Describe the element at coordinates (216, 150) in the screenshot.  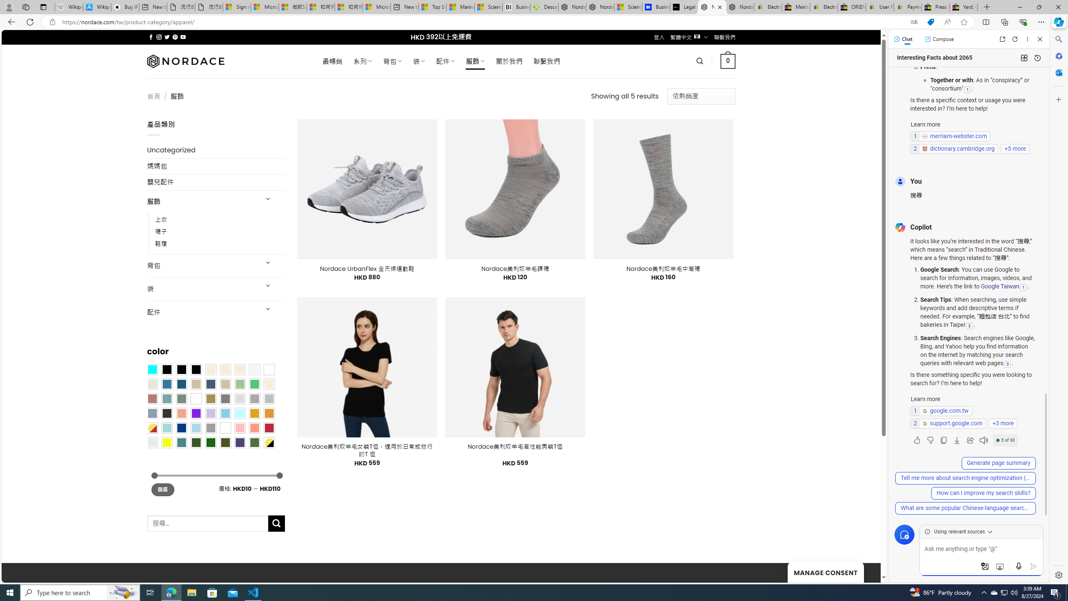
I see `Uncategorized` at that location.